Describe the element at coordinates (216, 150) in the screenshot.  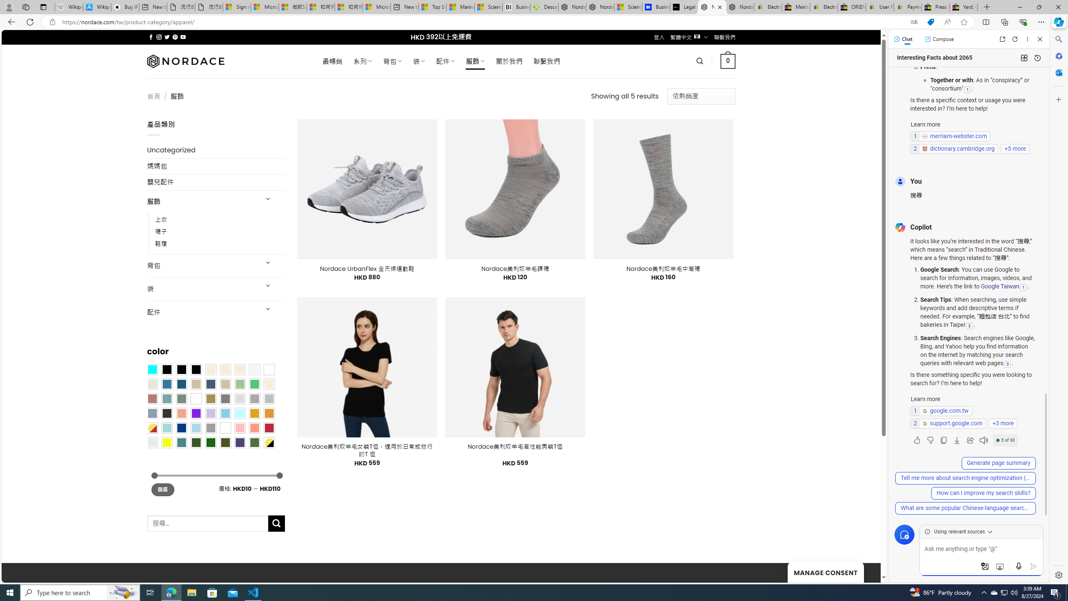
I see `Uncategorized` at that location.